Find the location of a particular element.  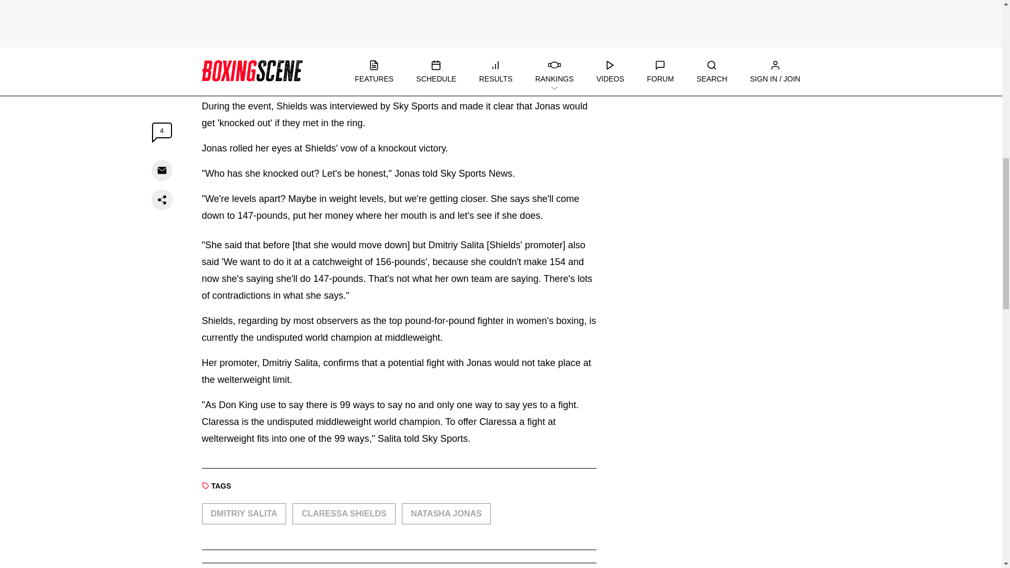

DMITRIY SALITA is located at coordinates (244, 513).